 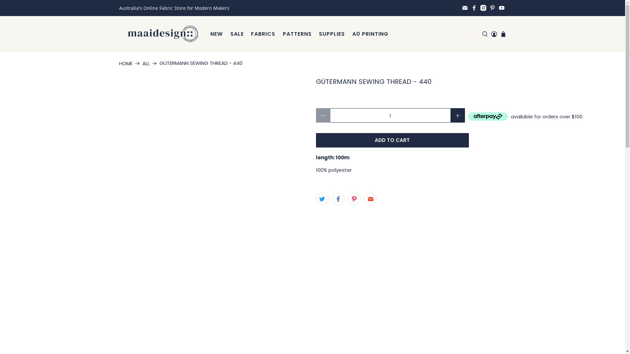 I want to click on SALE, so click(x=237, y=34).